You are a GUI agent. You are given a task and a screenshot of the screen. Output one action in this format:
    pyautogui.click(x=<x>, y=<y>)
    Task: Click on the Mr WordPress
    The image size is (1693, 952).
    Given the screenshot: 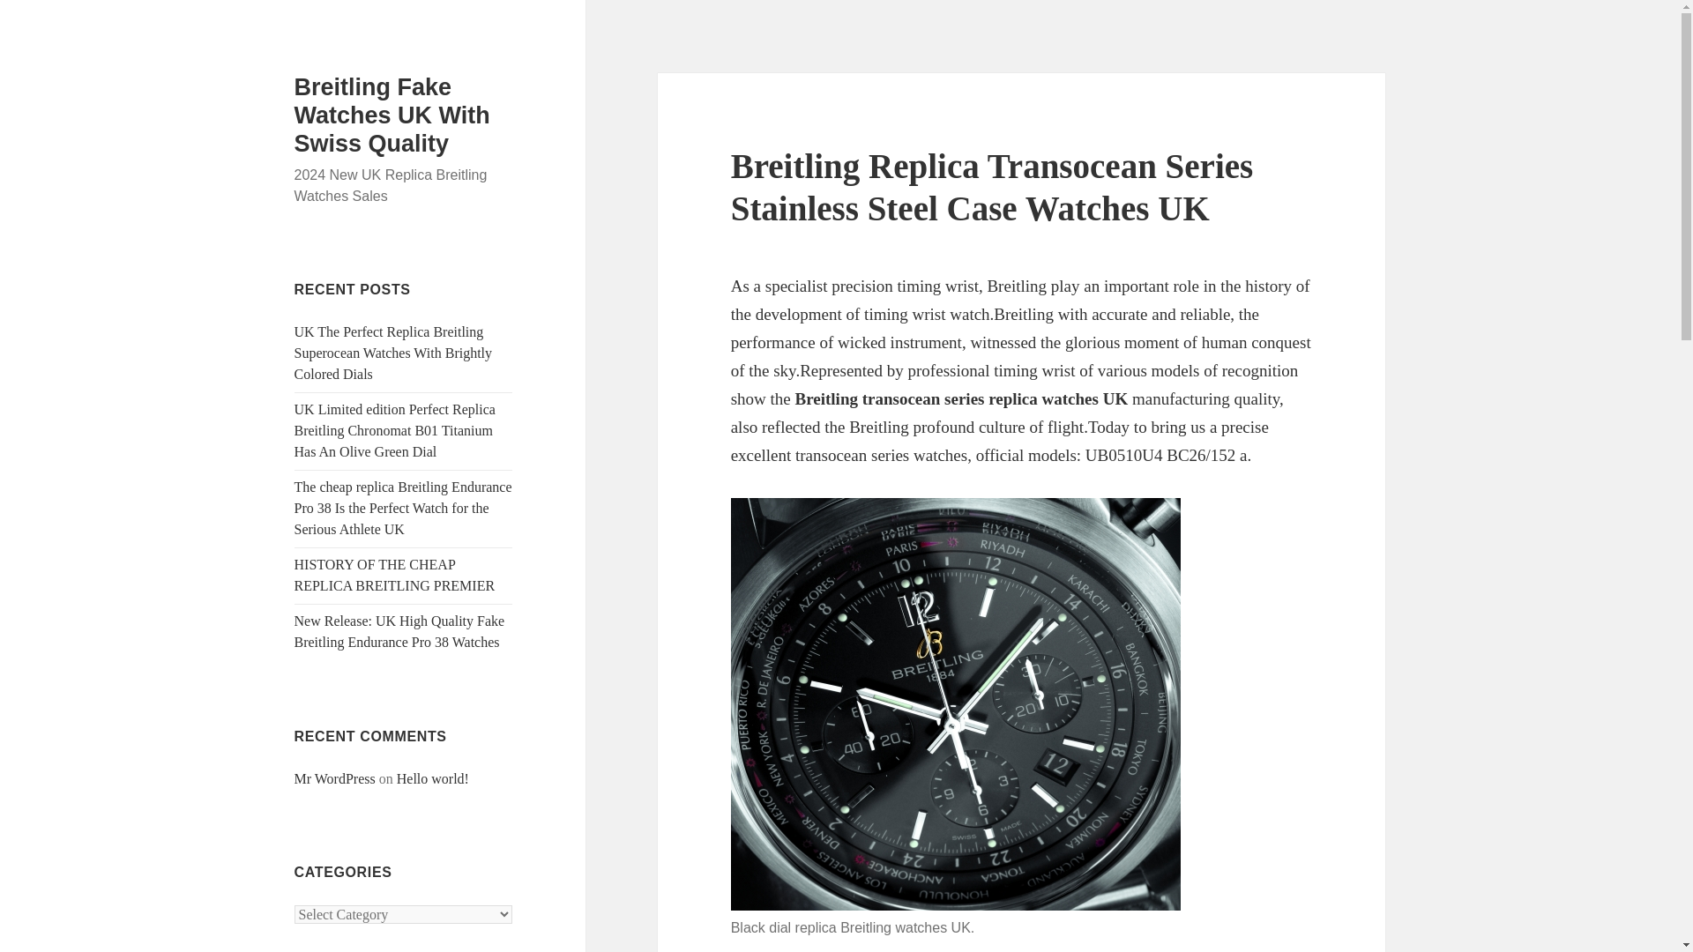 What is the action you would take?
    pyautogui.click(x=335, y=778)
    